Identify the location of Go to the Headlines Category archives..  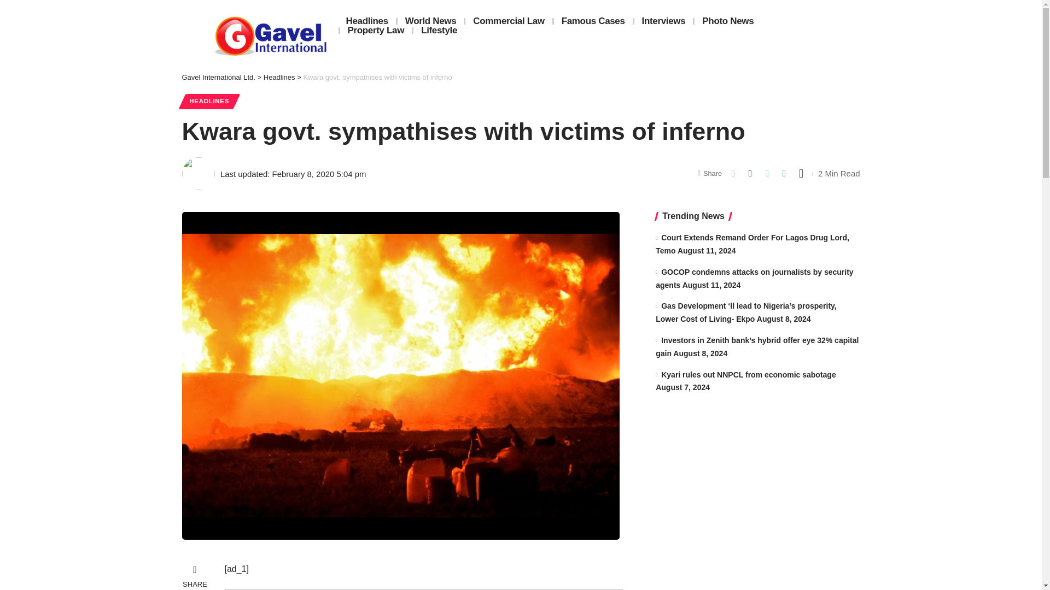
(279, 77).